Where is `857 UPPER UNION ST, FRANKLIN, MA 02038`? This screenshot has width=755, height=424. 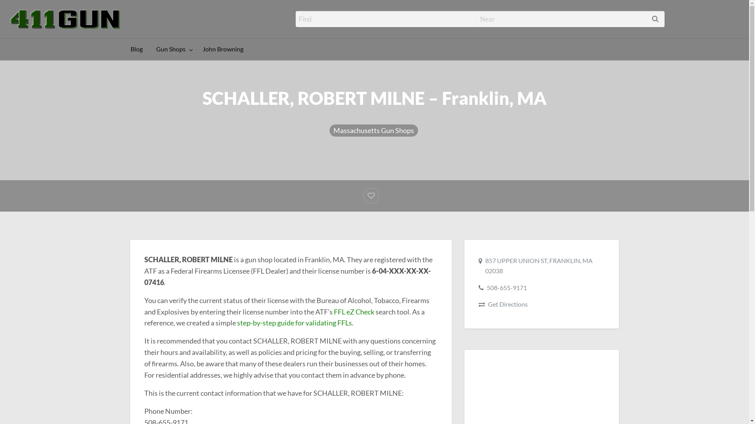
857 UPPER UNION ST, FRANKLIN, MA 02038 is located at coordinates (539, 265).